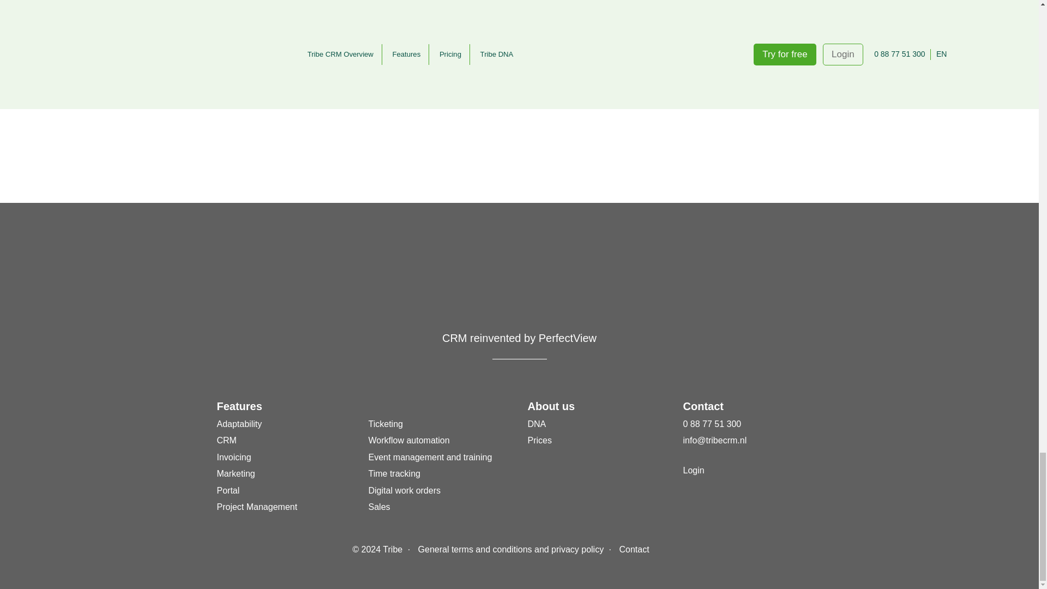  What do you see at coordinates (236, 473) in the screenshot?
I see `Marketing` at bounding box center [236, 473].